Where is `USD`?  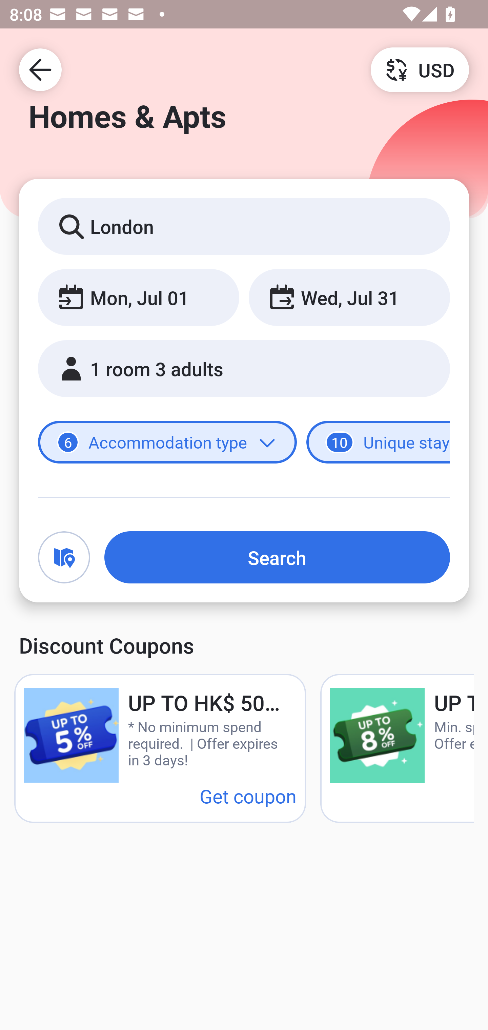 USD is located at coordinates (420, 69).